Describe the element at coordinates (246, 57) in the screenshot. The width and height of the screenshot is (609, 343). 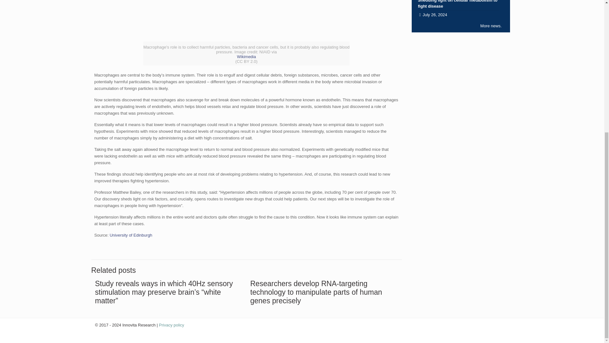
I see `Wikimedia` at that location.